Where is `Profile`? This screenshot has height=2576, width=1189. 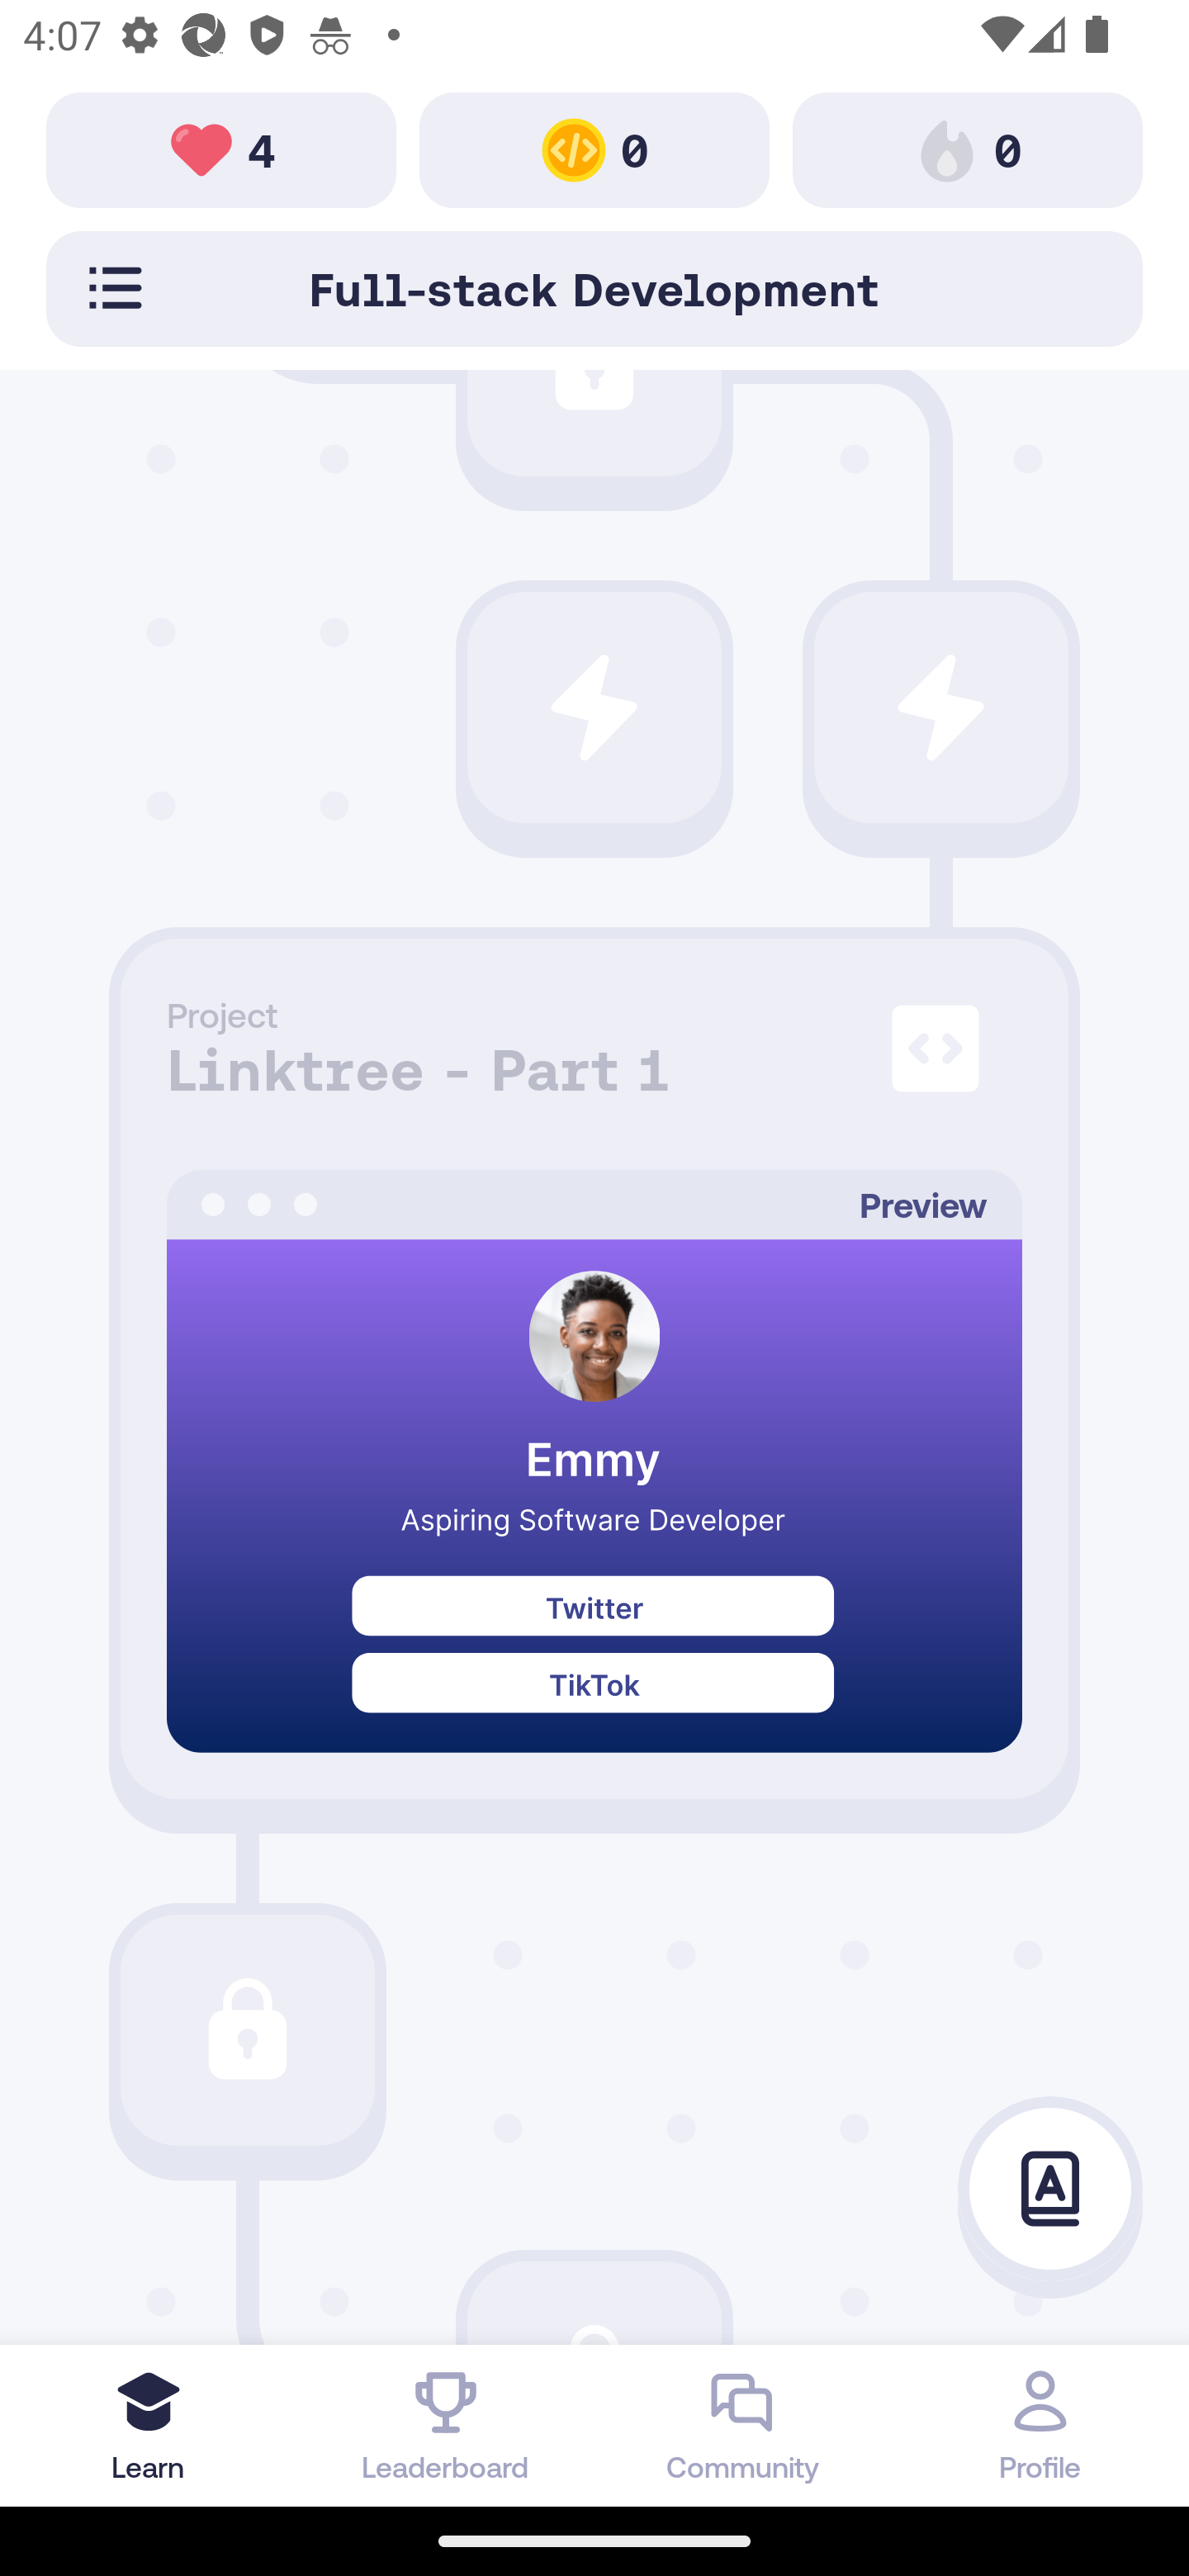 Profile is located at coordinates (1040, 2425).